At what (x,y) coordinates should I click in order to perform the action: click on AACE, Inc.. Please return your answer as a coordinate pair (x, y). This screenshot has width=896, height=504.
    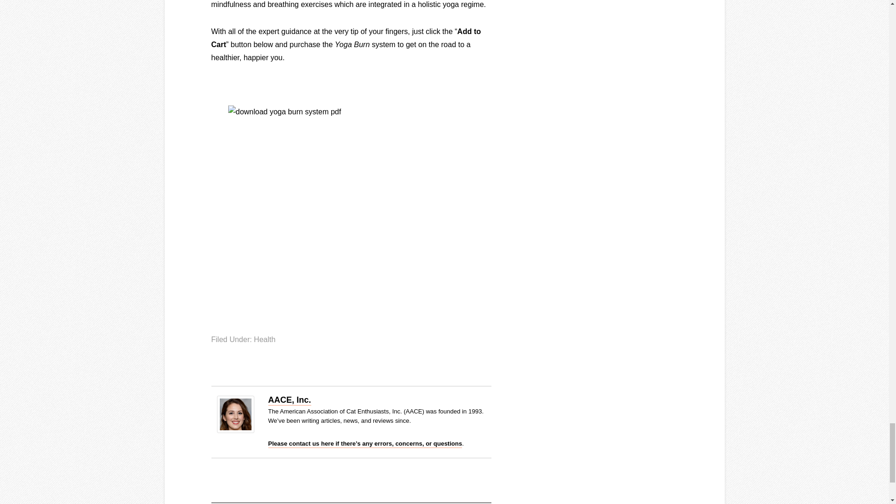
    Looking at the image, I should click on (235, 430).